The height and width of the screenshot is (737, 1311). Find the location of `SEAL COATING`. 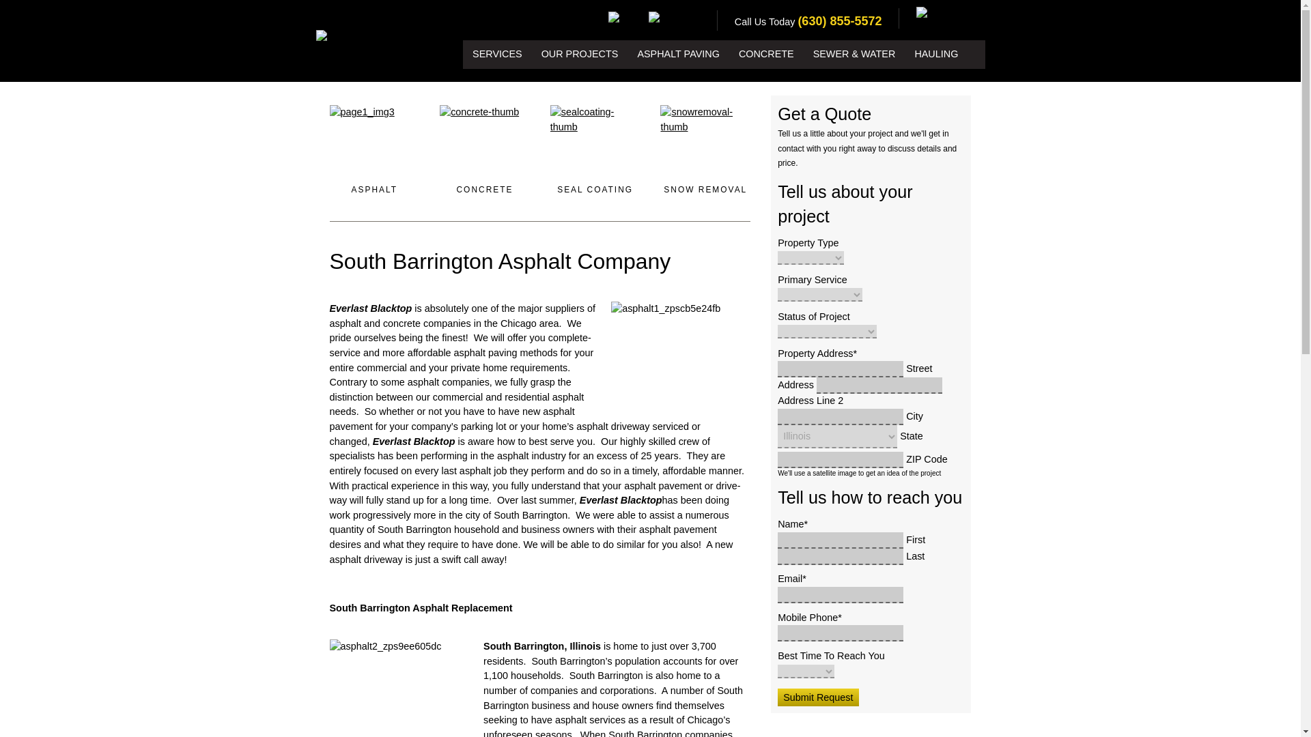

SEAL COATING is located at coordinates (595, 190).